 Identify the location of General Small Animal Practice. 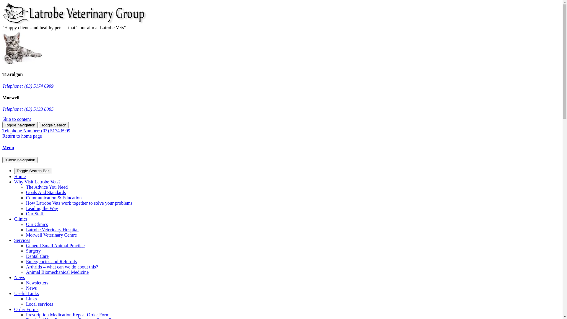
(56, 246).